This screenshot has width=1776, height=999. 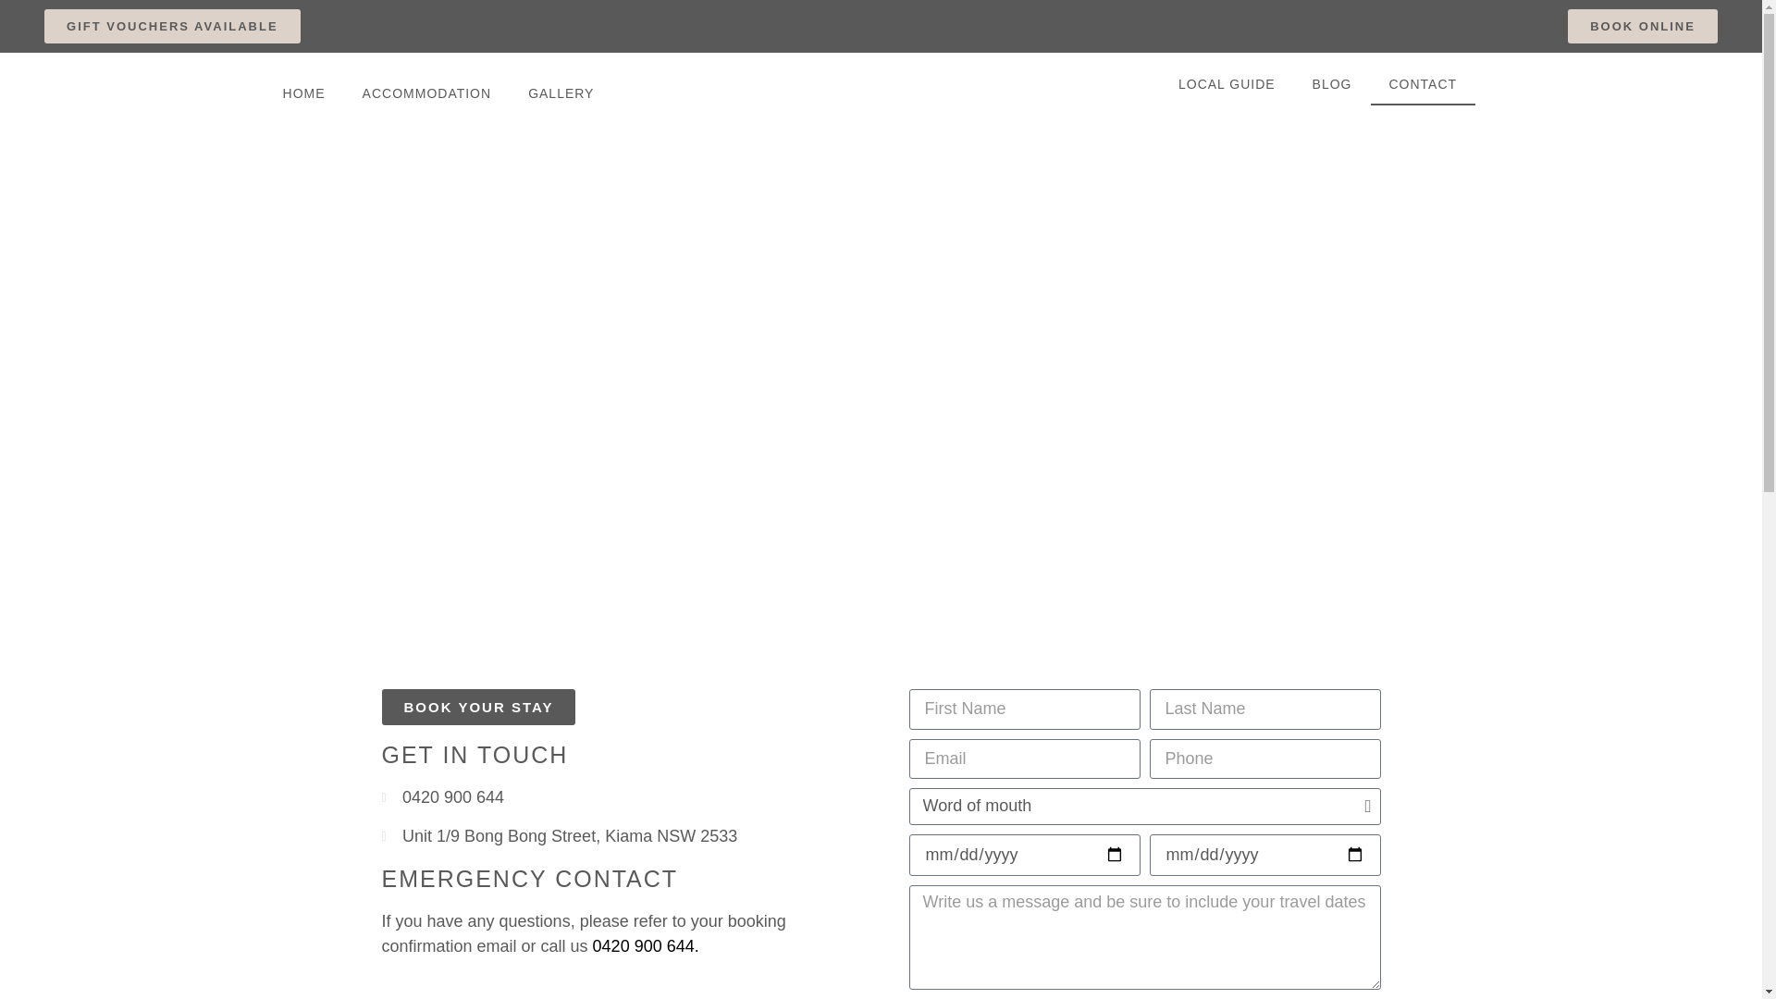 What do you see at coordinates (478, 707) in the screenshot?
I see `BOOK YOUR STAY` at bounding box center [478, 707].